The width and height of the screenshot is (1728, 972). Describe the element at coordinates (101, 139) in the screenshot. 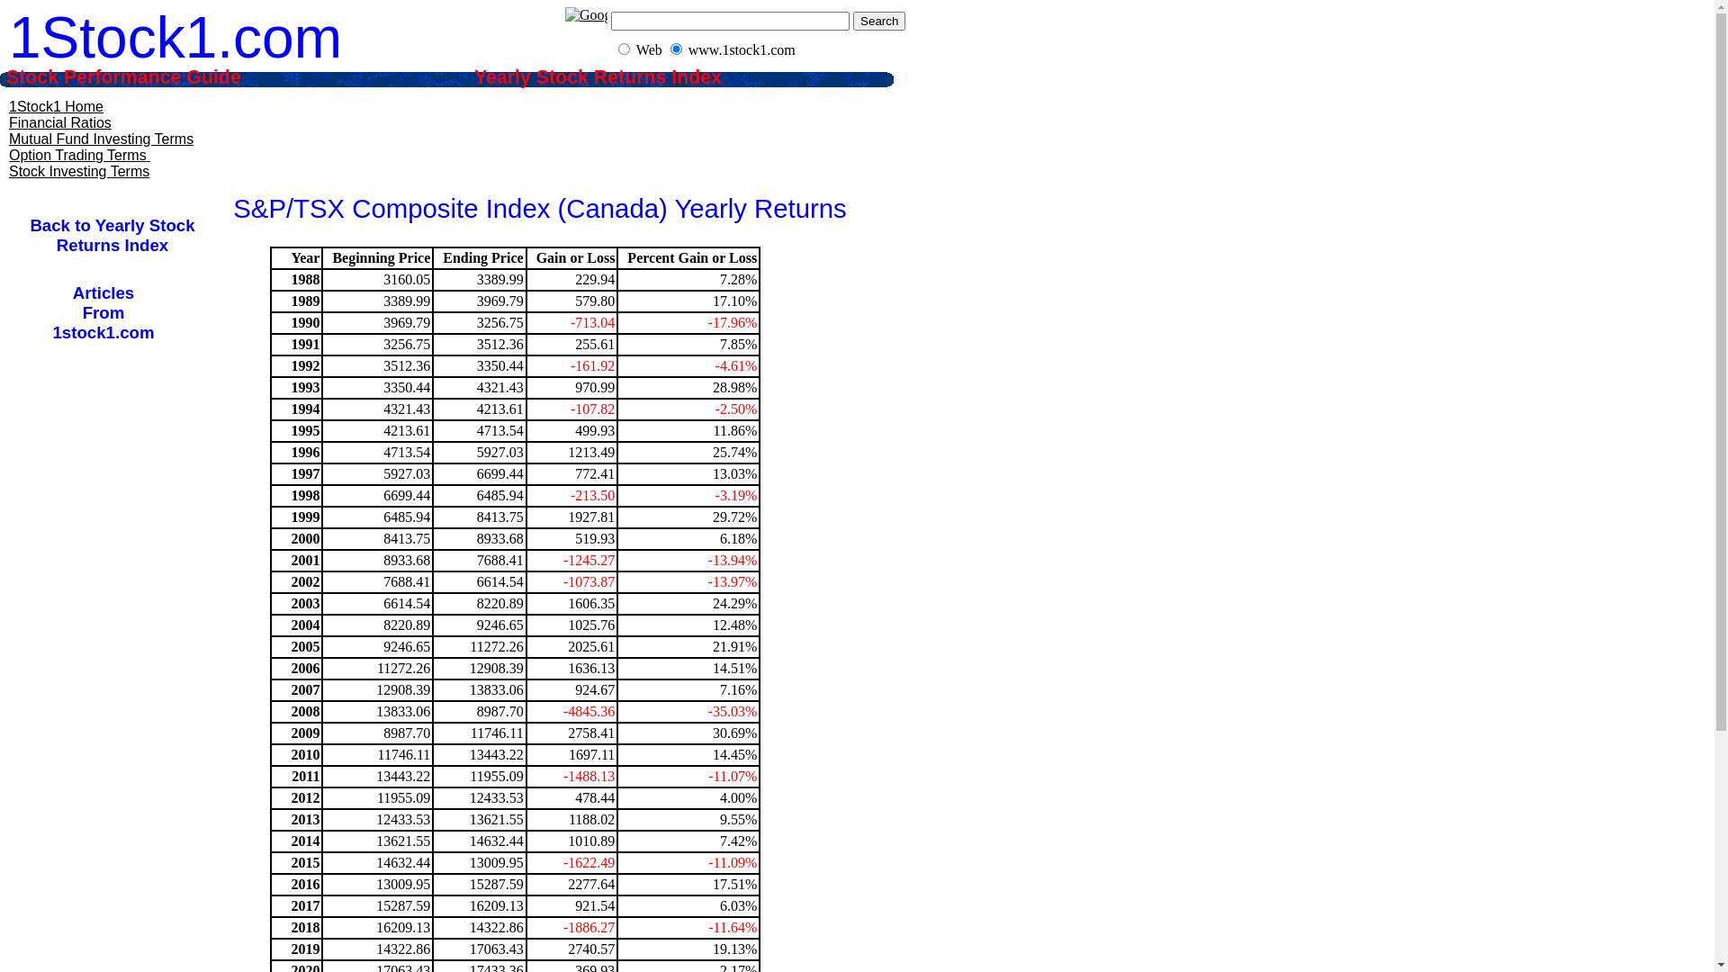

I see `Mutual Fund Investing Terms` at that location.